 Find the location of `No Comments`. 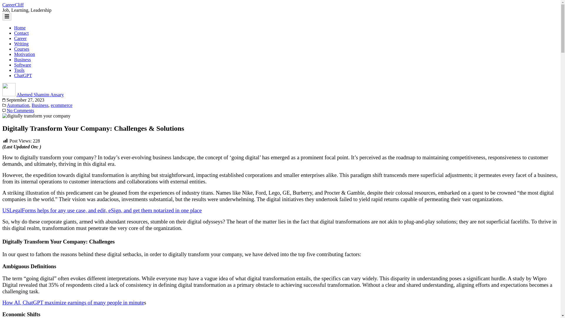

No Comments is located at coordinates (20, 111).